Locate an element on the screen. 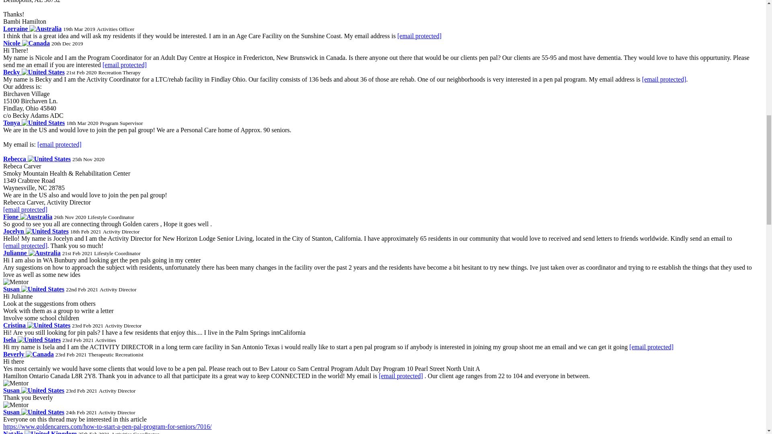 Image resolution: width=772 pixels, height=434 pixels. Rebecca is located at coordinates (37, 158).